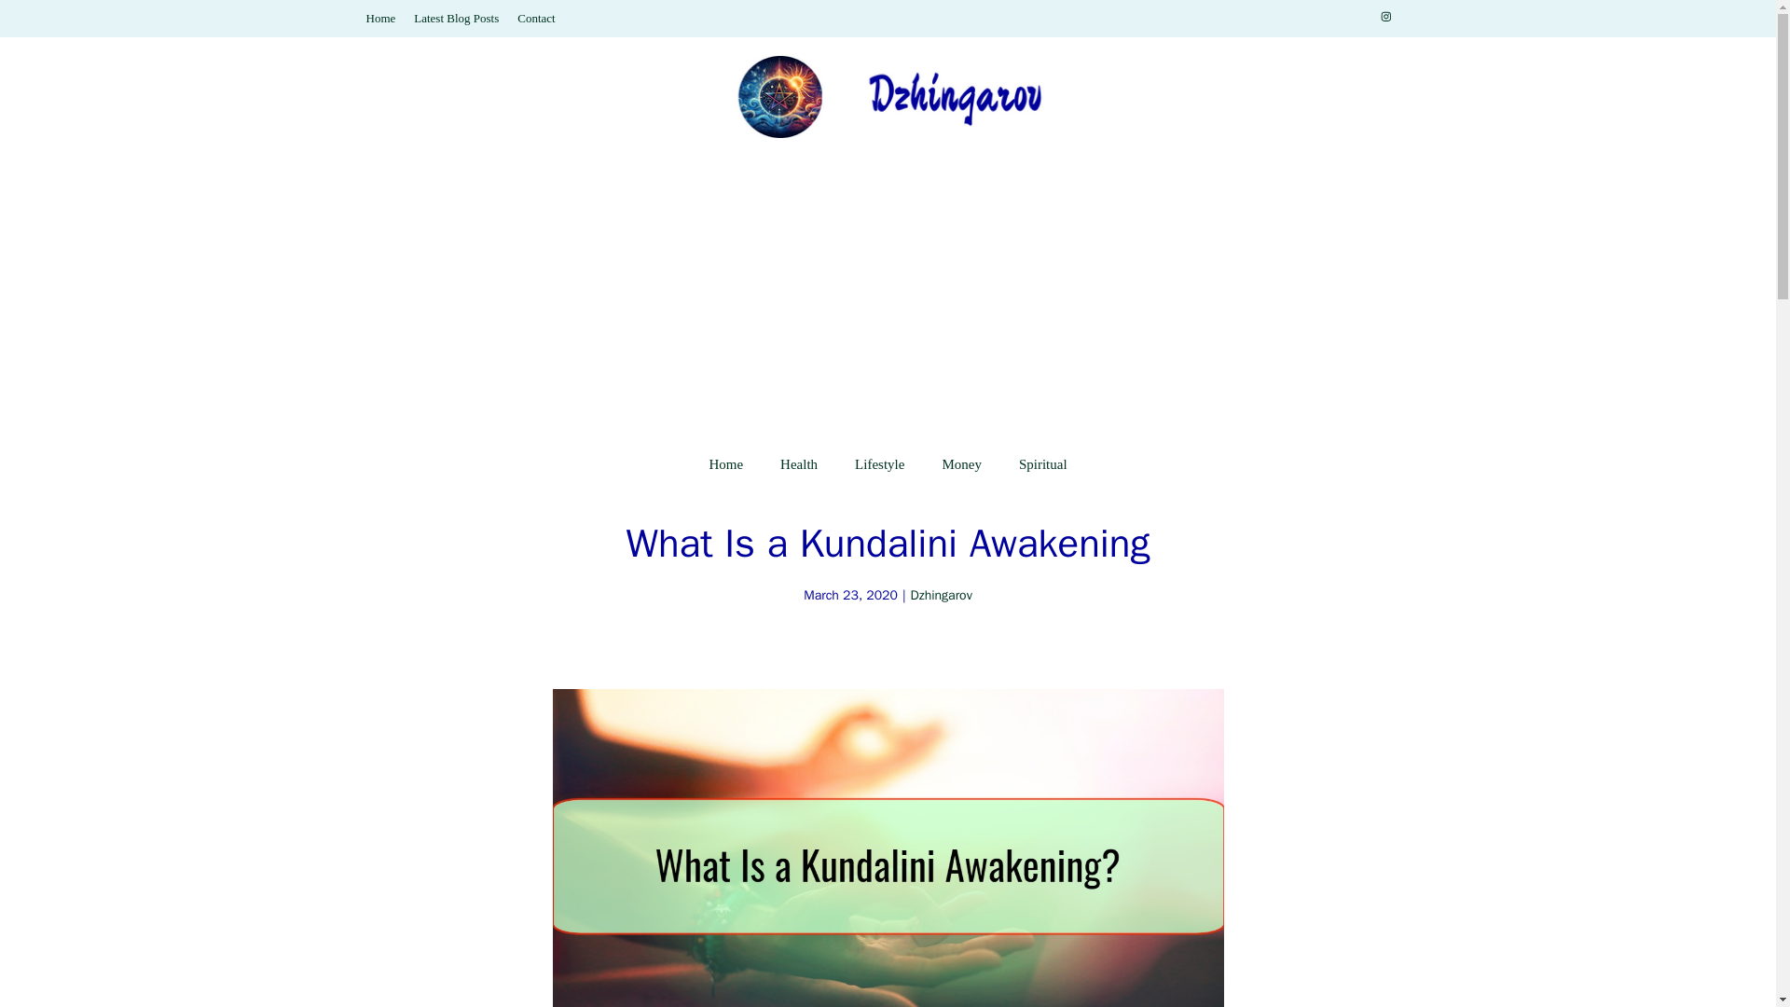  What do you see at coordinates (879, 464) in the screenshot?
I see `Lifestyle` at bounding box center [879, 464].